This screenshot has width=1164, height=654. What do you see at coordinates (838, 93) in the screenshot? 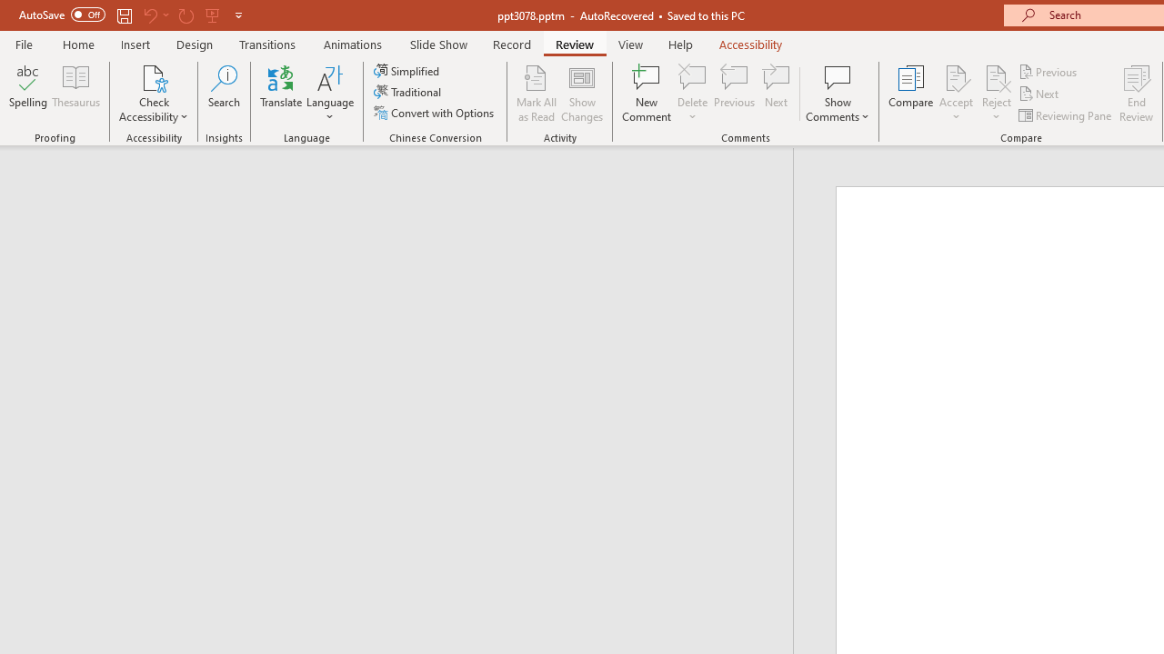
I see `Show Comments` at bounding box center [838, 93].